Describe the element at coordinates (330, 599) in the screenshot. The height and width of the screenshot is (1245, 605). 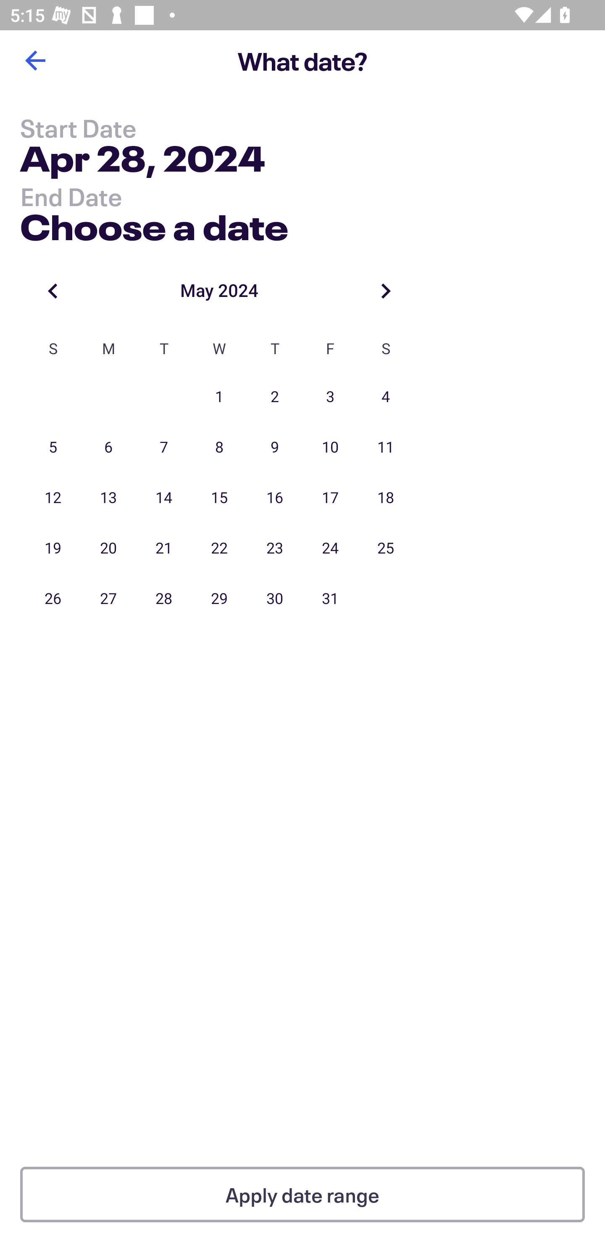
I see `31 31 May 2024` at that location.